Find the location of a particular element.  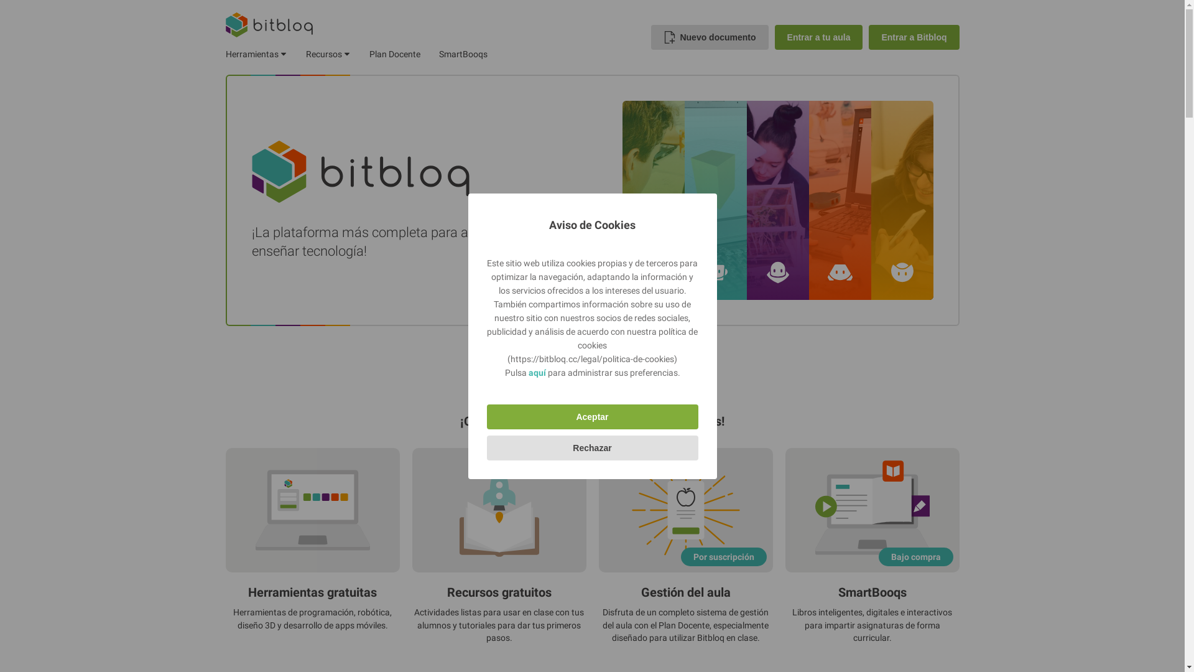

Rechazar is located at coordinates (592, 448).